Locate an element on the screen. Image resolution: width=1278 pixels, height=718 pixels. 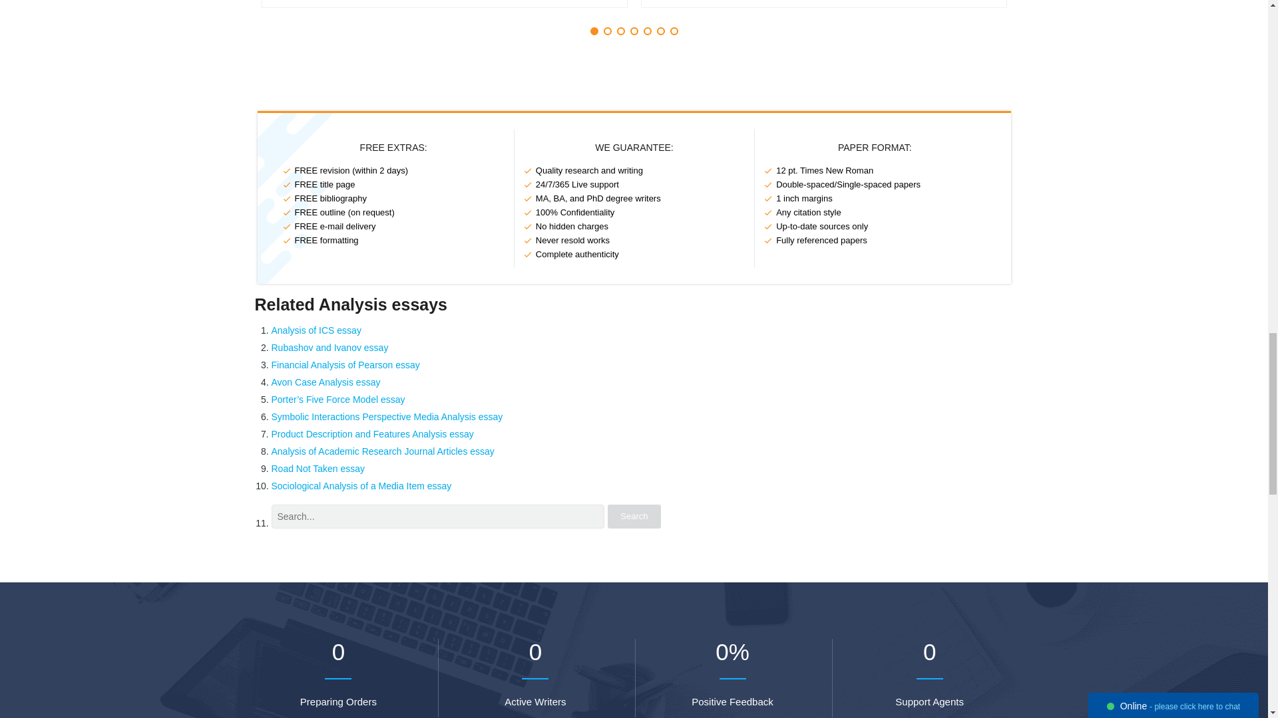
Financial Analysis of Pearson essay is located at coordinates (345, 365).